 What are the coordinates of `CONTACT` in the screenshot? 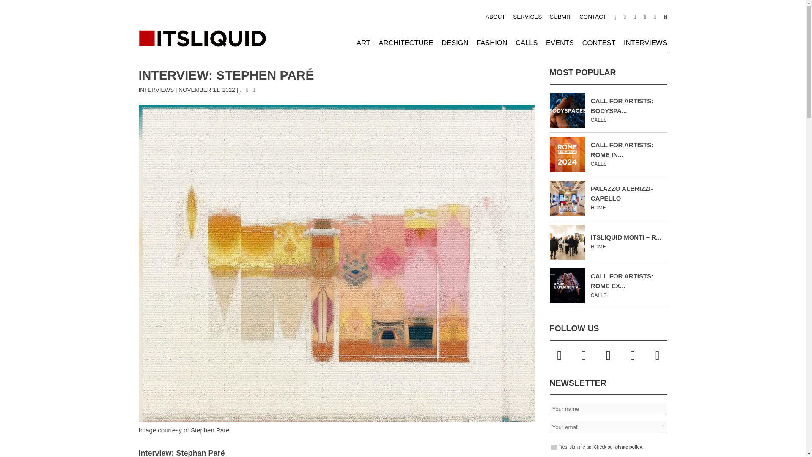 It's located at (593, 17).